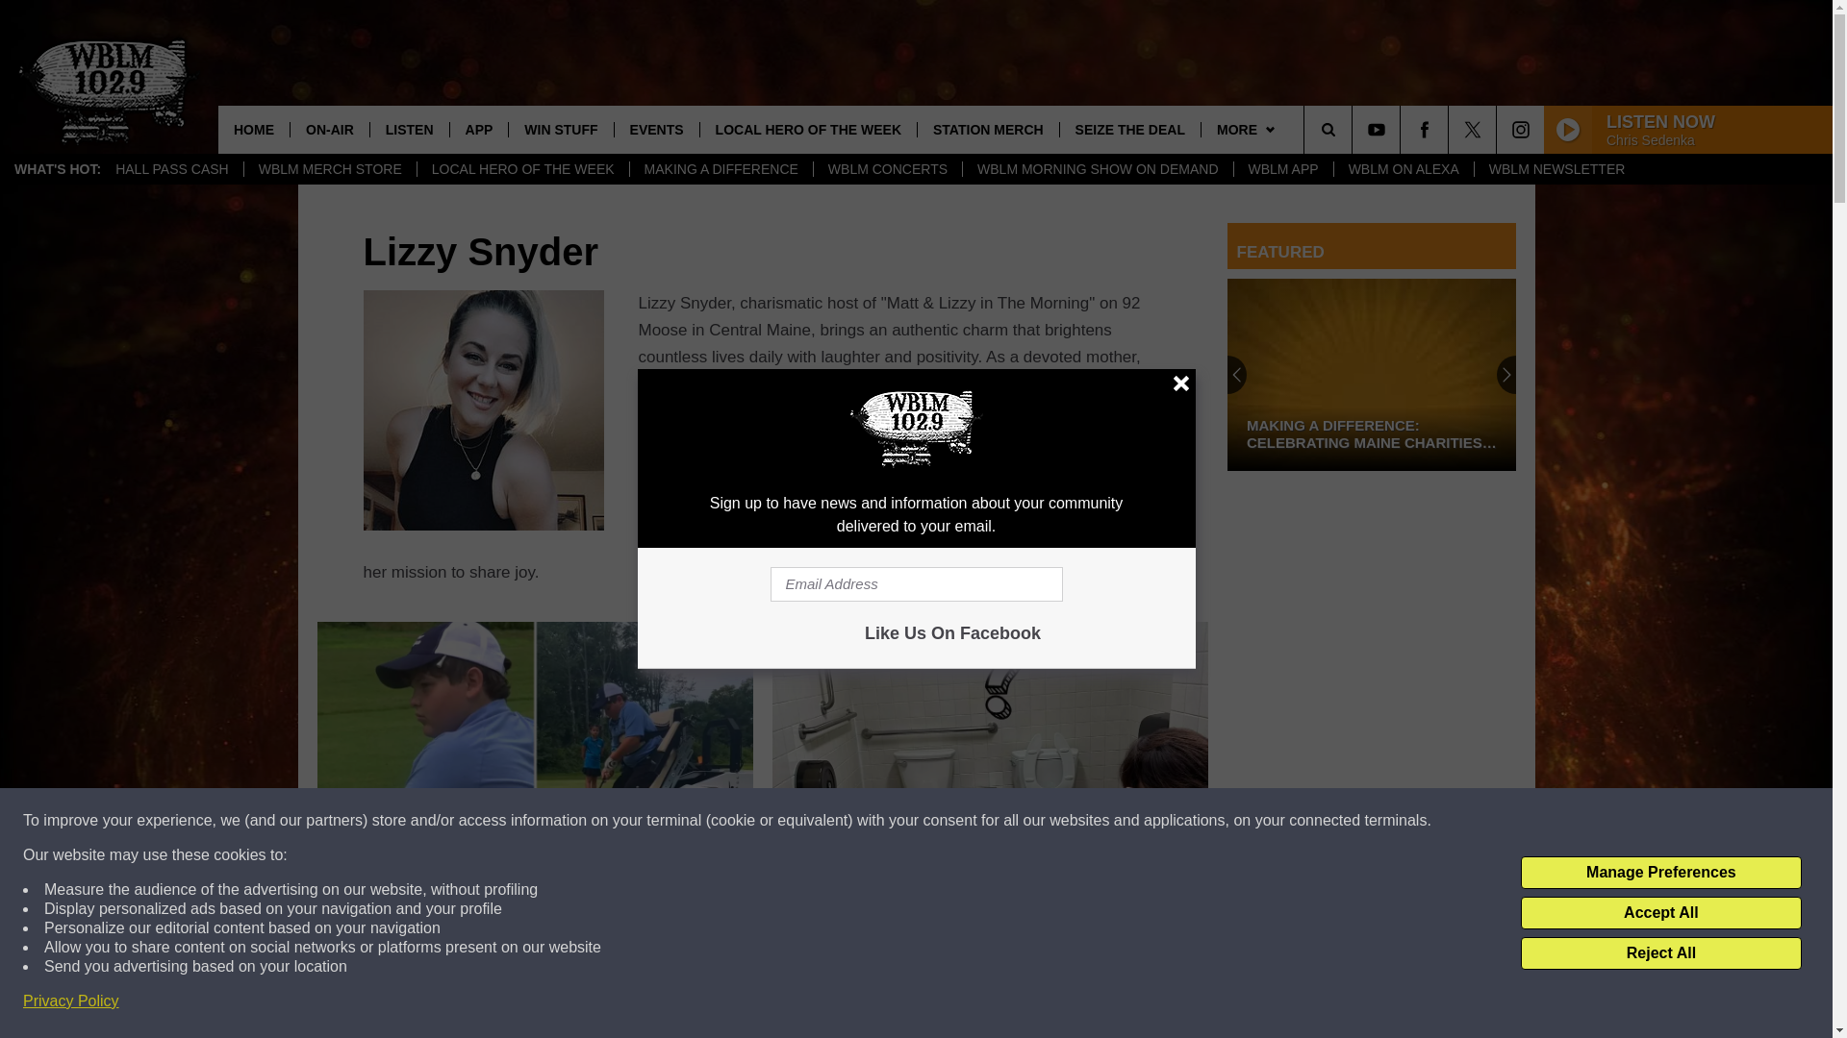  I want to click on LOCAL HERO OF THE WEEK, so click(523, 169).